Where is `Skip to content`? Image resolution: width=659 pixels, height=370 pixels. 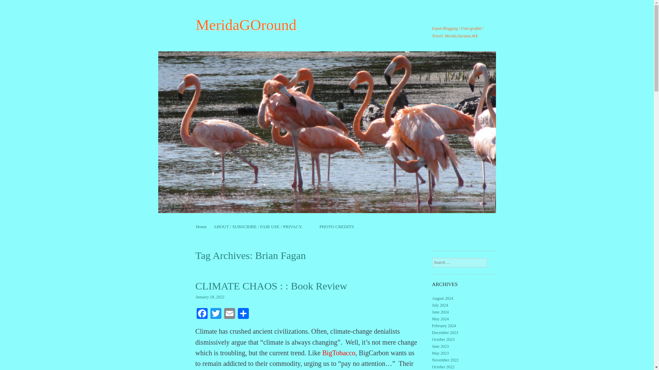 Skip to content is located at coordinates (209, 226).